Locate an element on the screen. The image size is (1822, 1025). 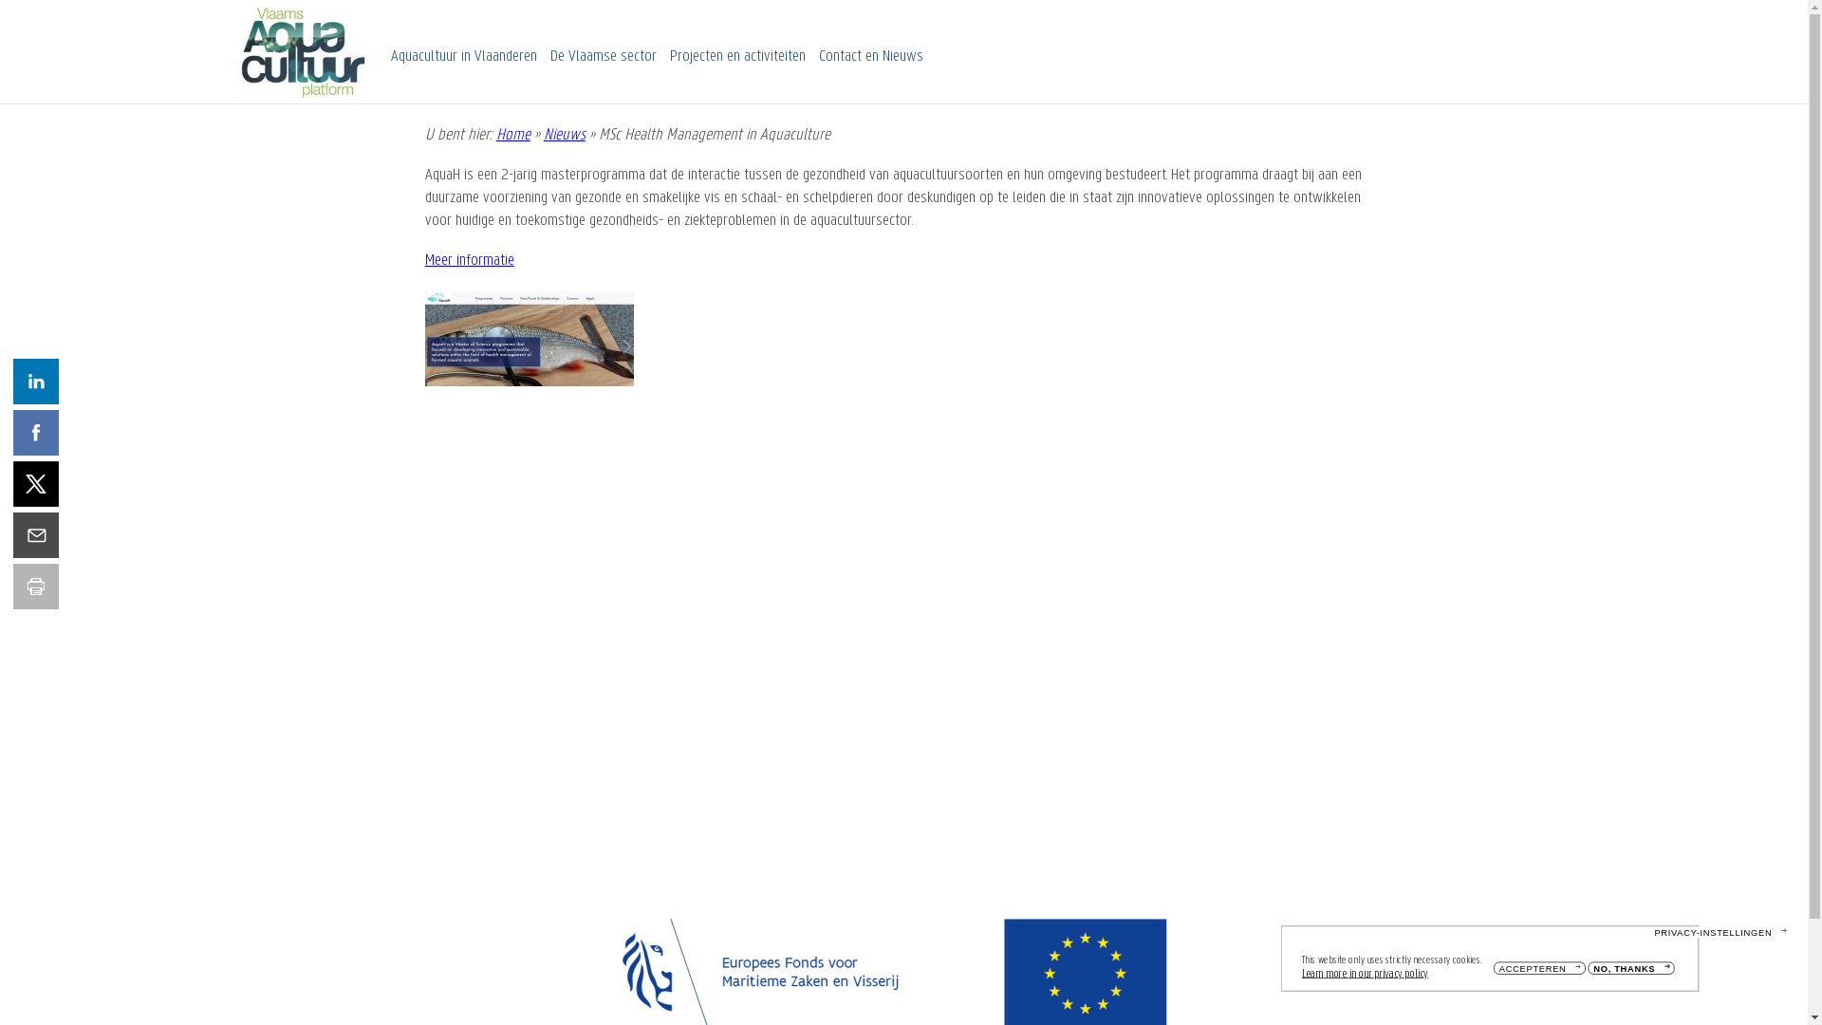
Meer informatie is located at coordinates (470, 260).